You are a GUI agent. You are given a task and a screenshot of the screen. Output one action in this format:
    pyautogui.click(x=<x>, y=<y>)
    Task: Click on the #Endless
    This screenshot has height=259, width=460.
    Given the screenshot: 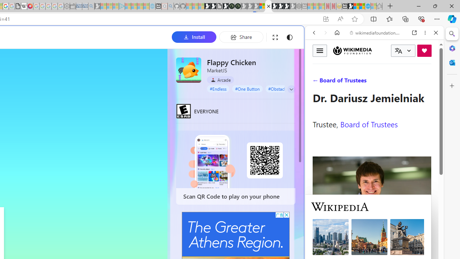 What is the action you would take?
    pyautogui.click(x=218, y=88)
    